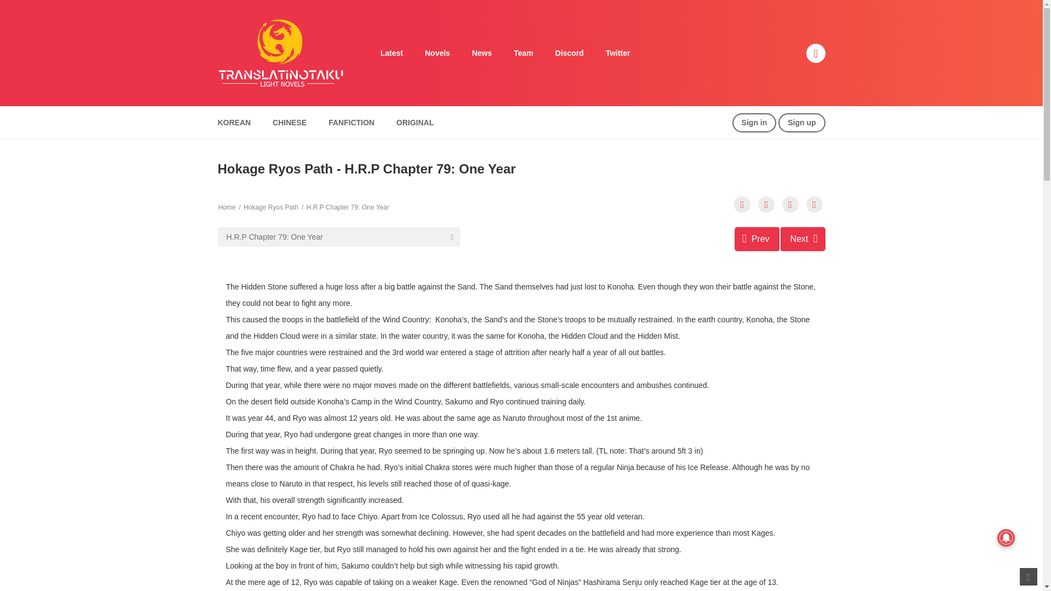 This screenshot has height=591, width=1051. I want to click on News, so click(482, 53).